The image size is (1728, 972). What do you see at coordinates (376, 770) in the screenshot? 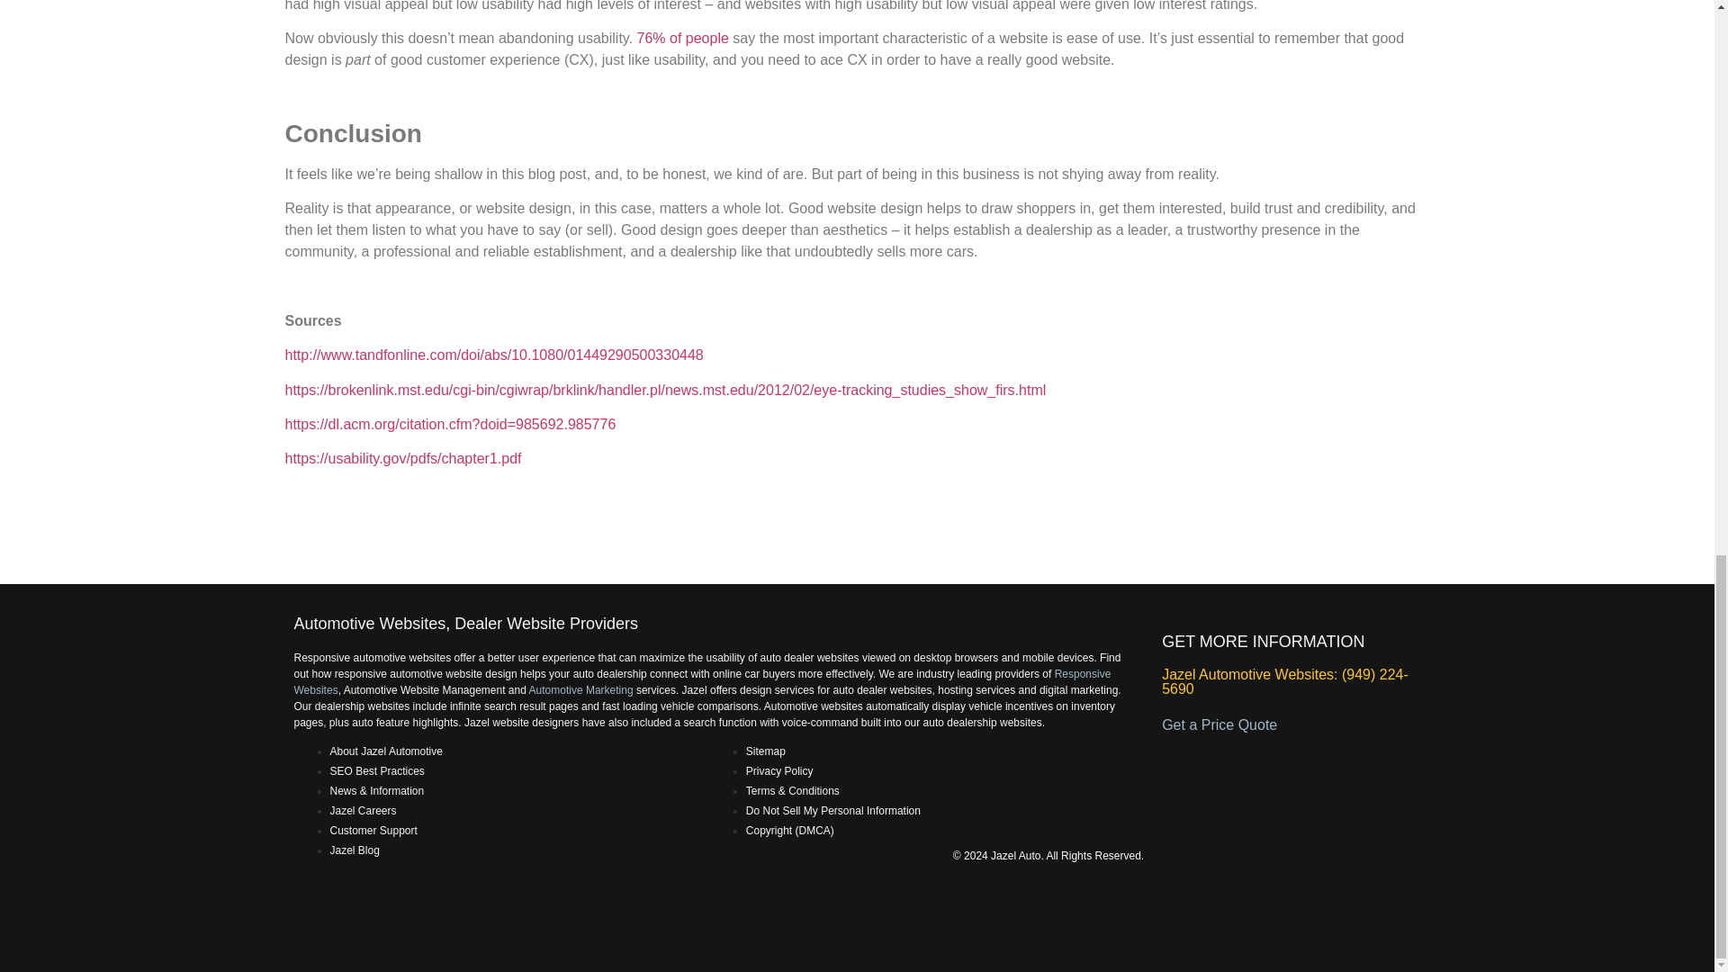
I see `SEO Best Practices` at bounding box center [376, 770].